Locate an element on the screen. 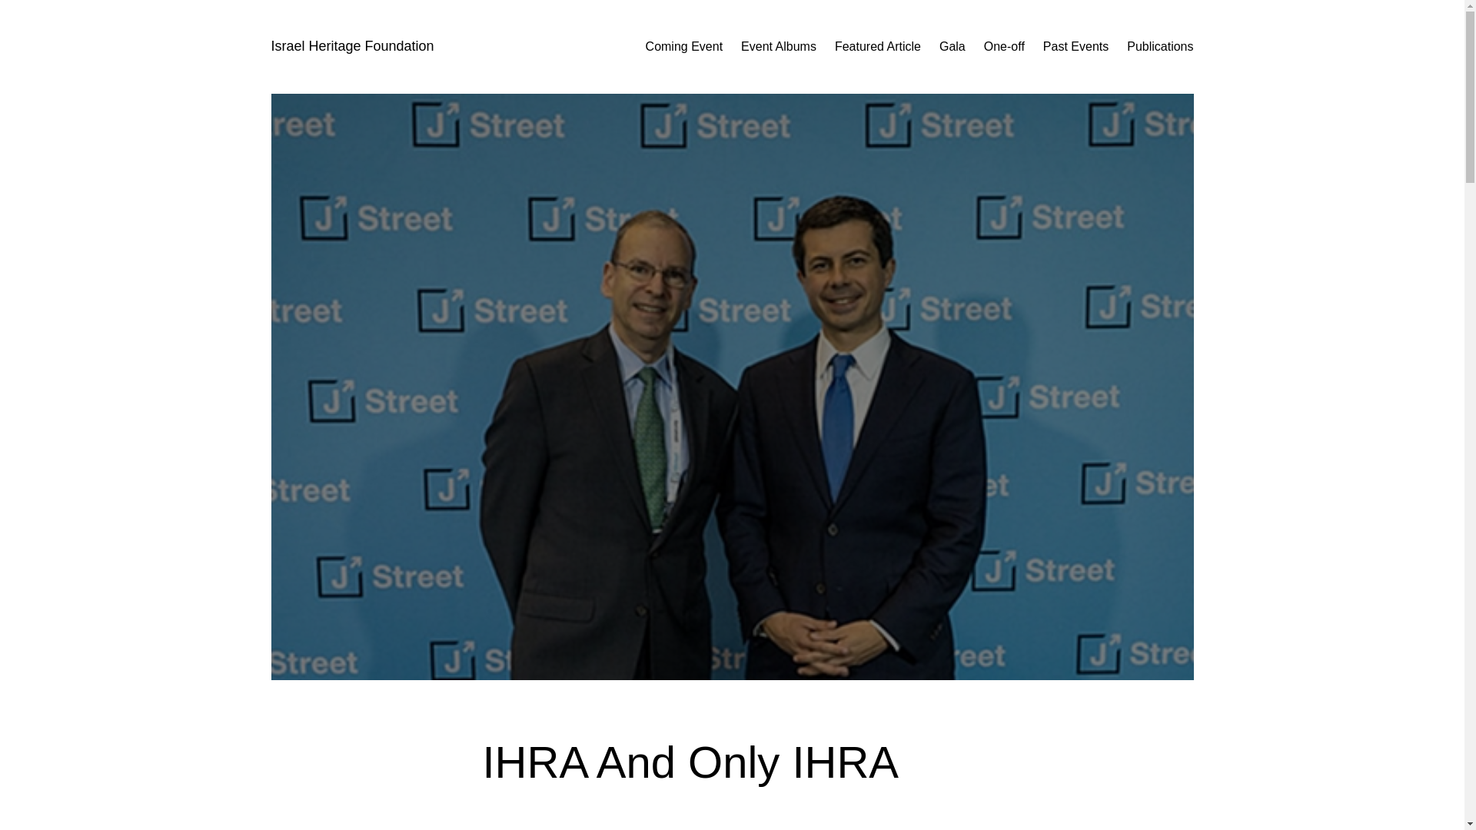  Israel Heritage Foundation is located at coordinates (352, 46).